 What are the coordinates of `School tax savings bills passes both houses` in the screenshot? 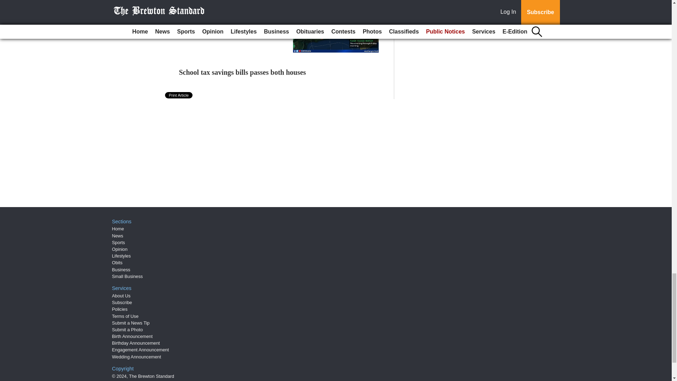 It's located at (243, 72).